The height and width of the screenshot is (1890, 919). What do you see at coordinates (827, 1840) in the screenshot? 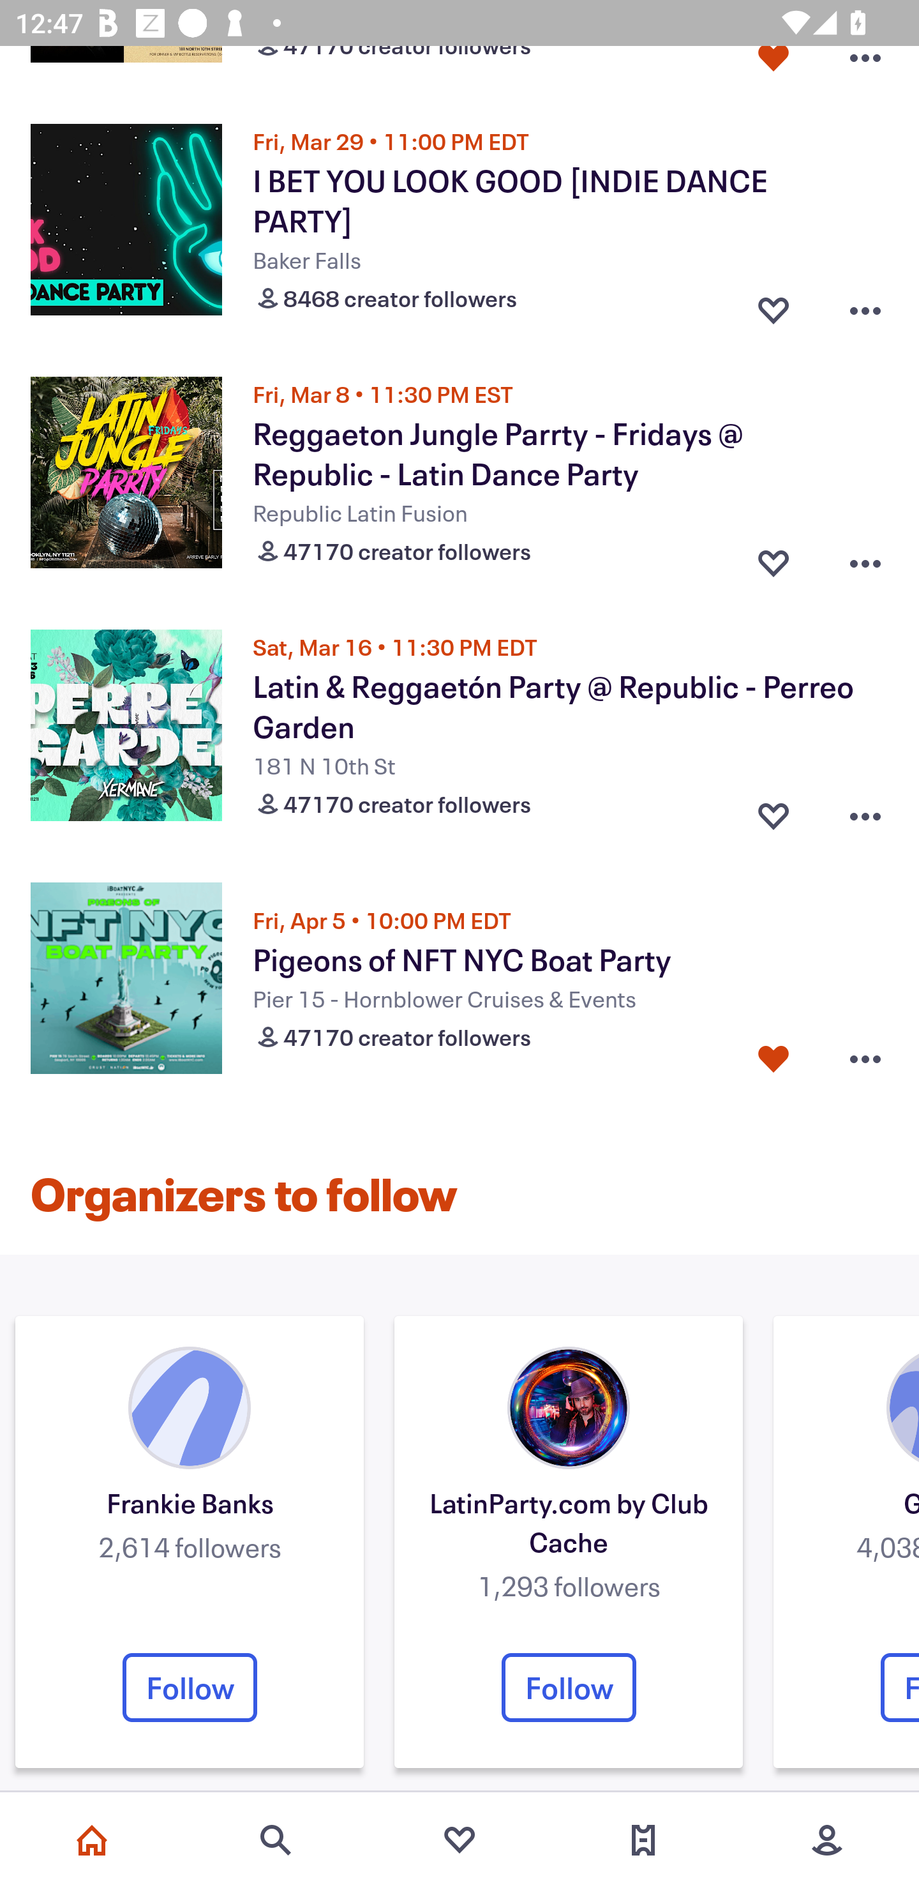
I see `More` at bounding box center [827, 1840].